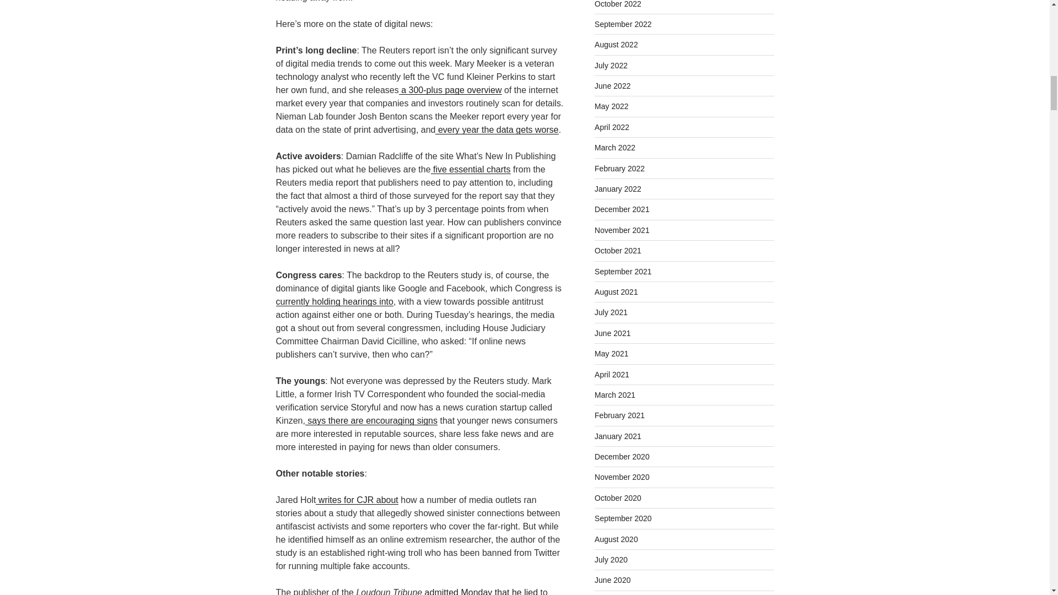  Describe the element at coordinates (450, 90) in the screenshot. I see `a 300-plus page overview` at that location.